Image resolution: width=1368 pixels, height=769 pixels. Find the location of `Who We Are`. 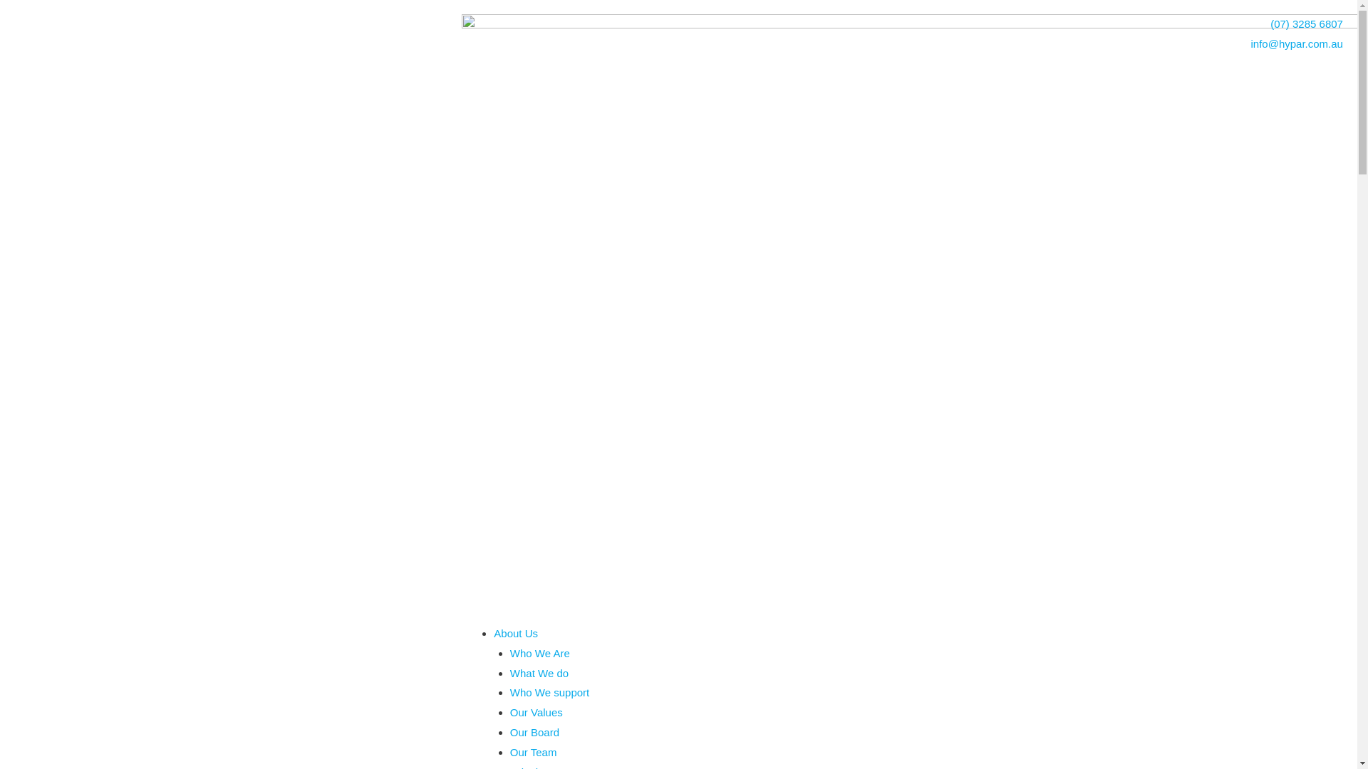

Who We Are is located at coordinates (540, 654).